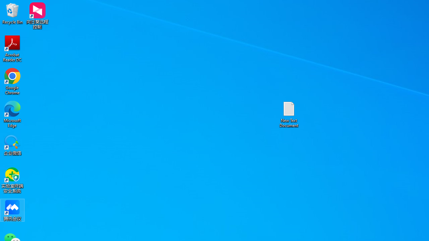  What do you see at coordinates (12, 81) in the screenshot?
I see `Google Chrome` at bounding box center [12, 81].